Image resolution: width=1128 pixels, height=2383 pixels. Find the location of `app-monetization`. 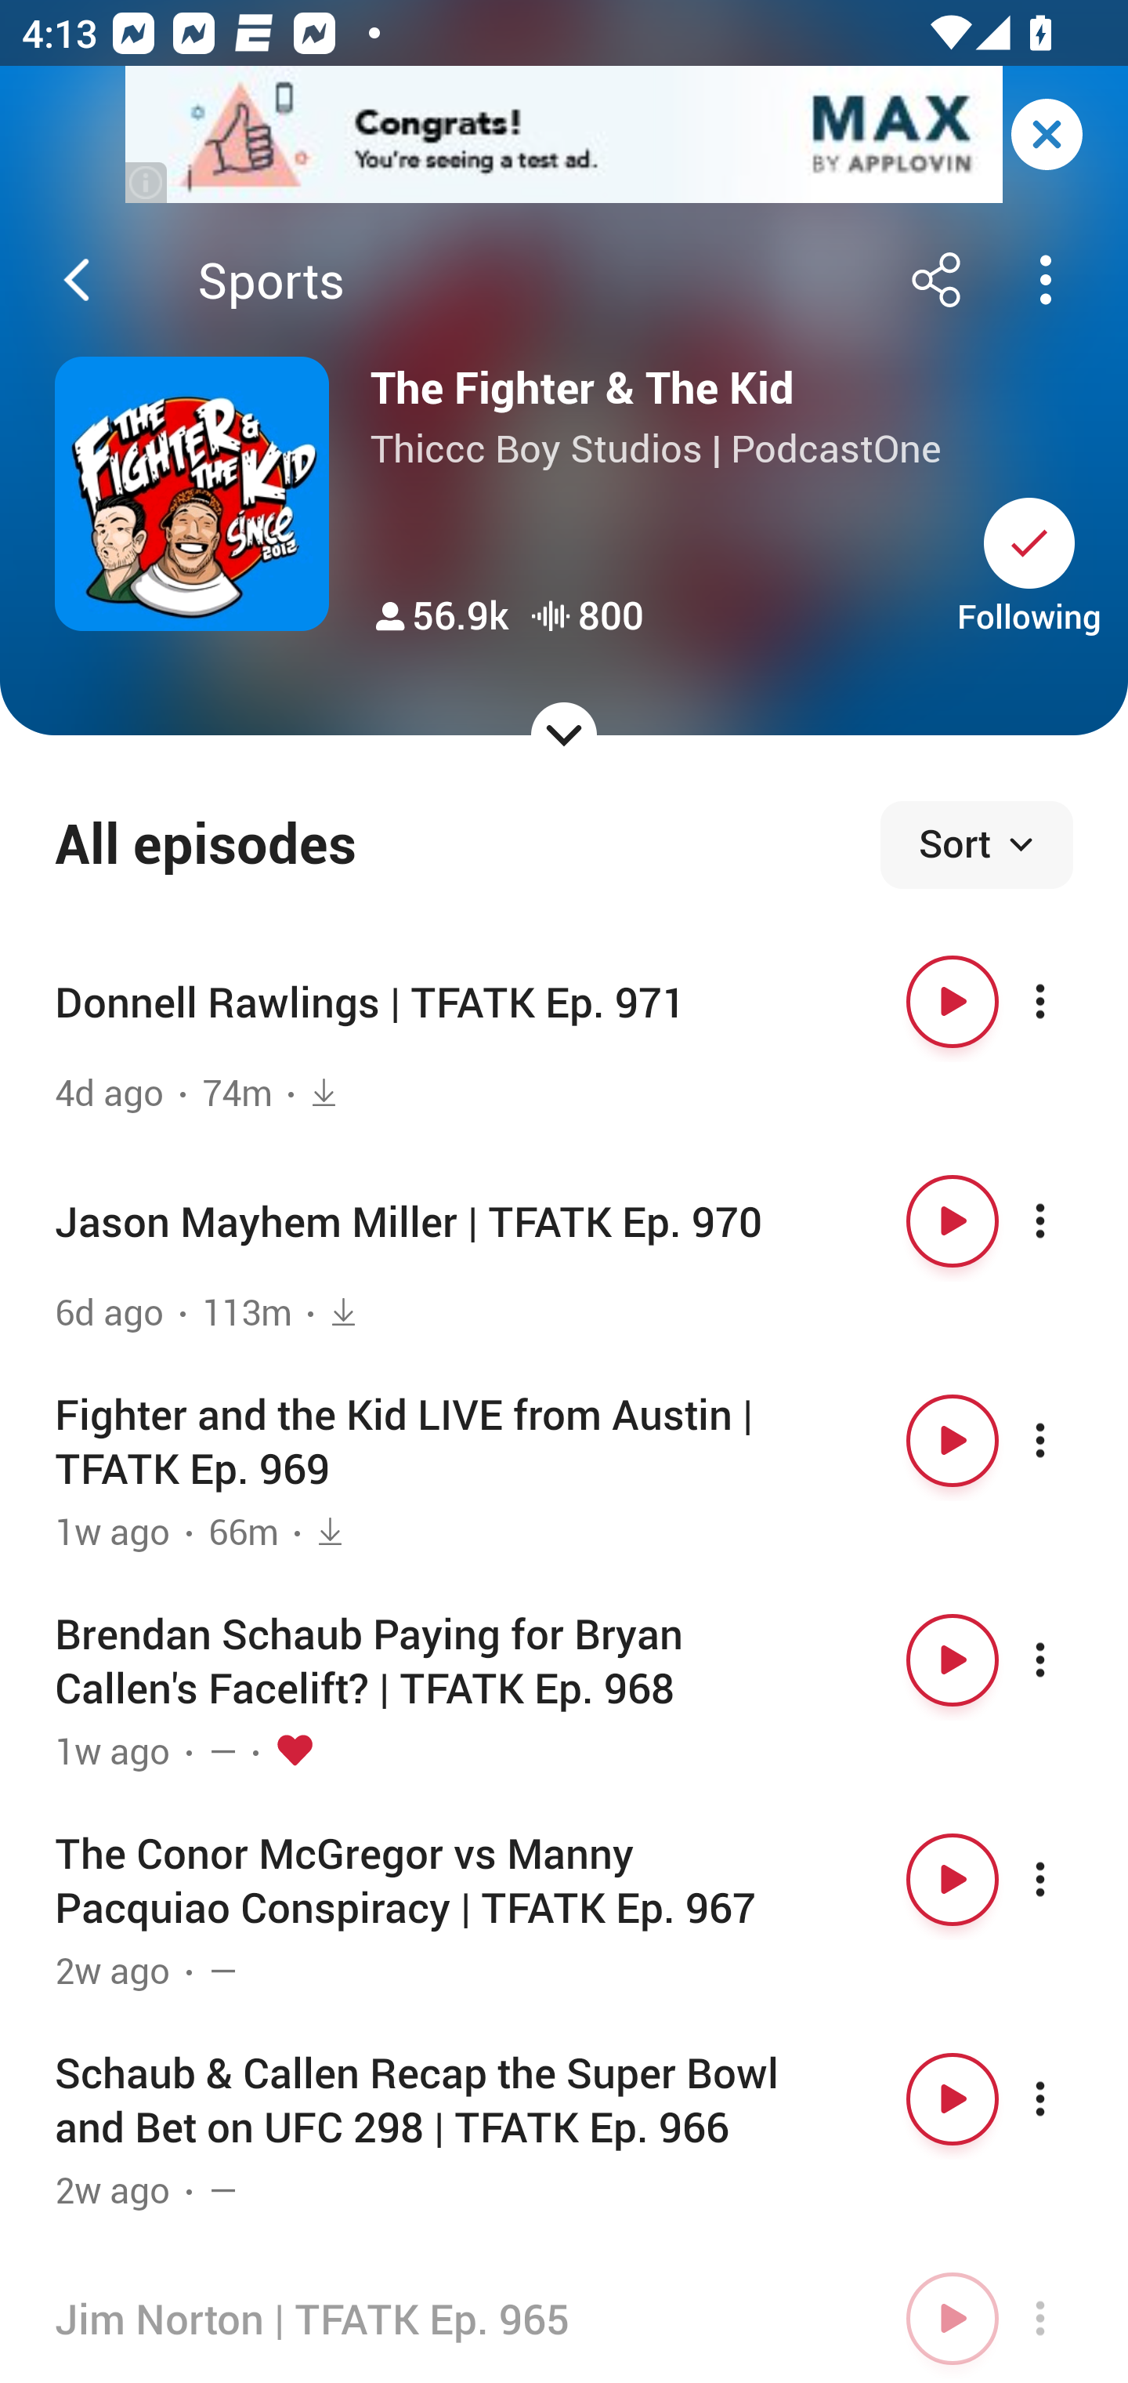

app-monetization is located at coordinates (564, 136).